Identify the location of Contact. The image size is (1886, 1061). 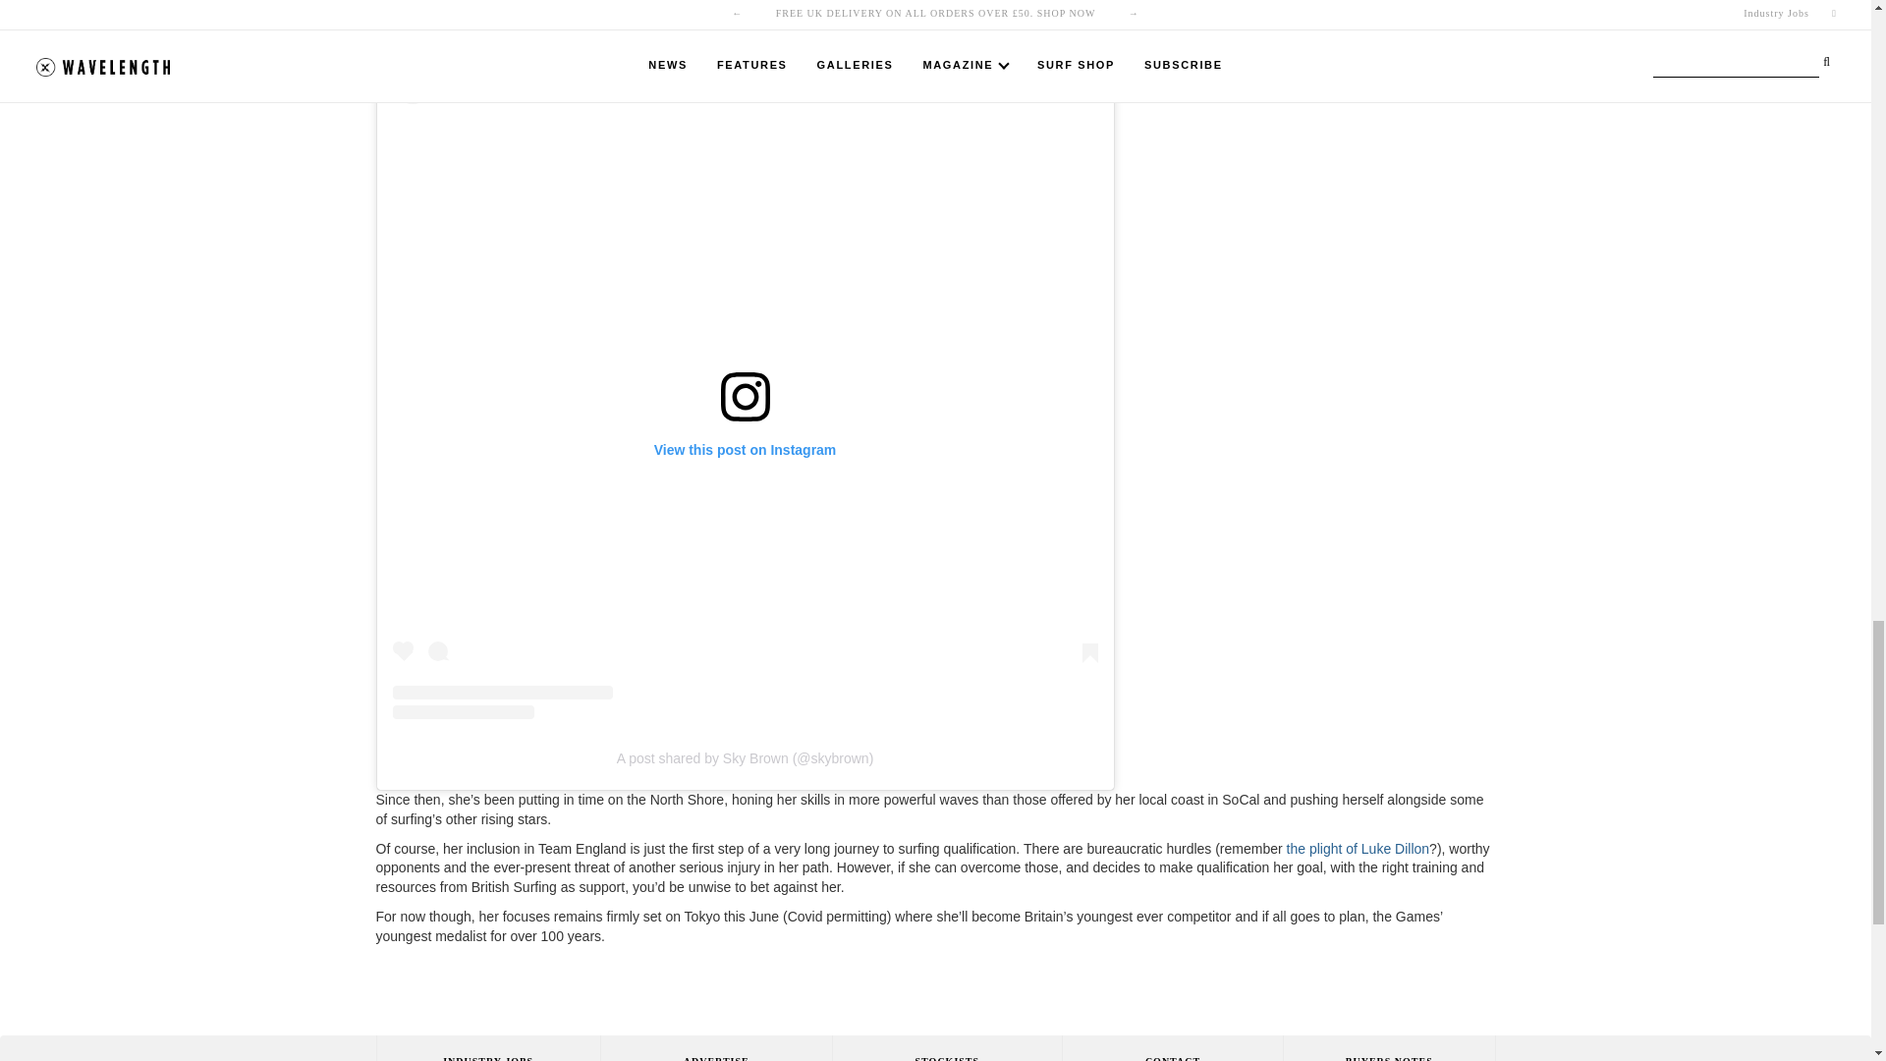
(1171, 1048).